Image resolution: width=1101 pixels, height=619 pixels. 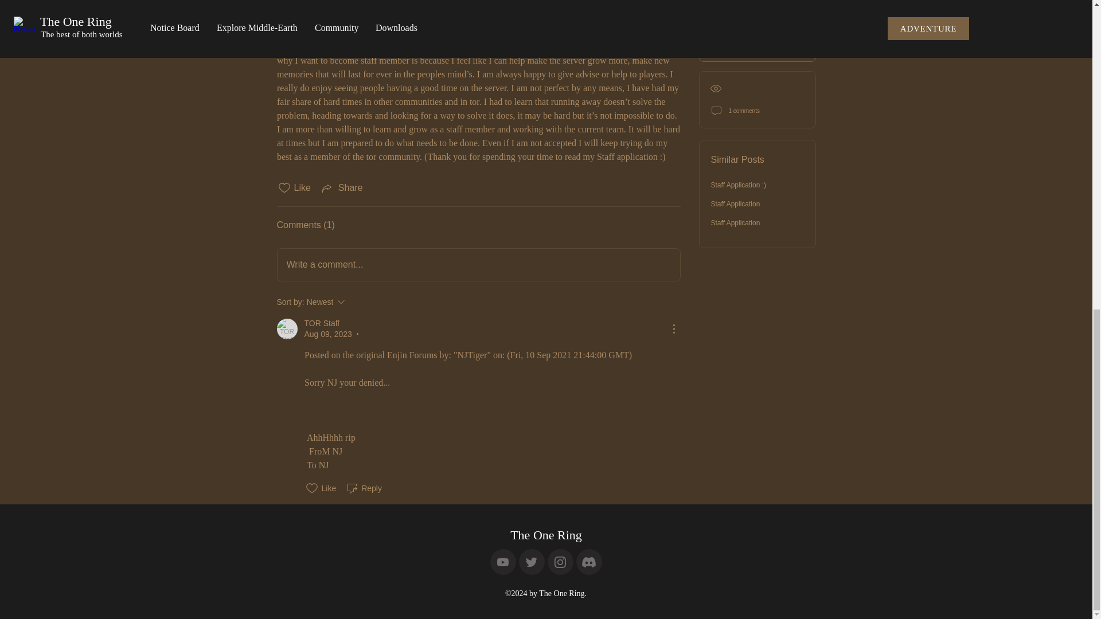 What do you see at coordinates (321, 323) in the screenshot?
I see `TOR Staff` at bounding box center [321, 323].